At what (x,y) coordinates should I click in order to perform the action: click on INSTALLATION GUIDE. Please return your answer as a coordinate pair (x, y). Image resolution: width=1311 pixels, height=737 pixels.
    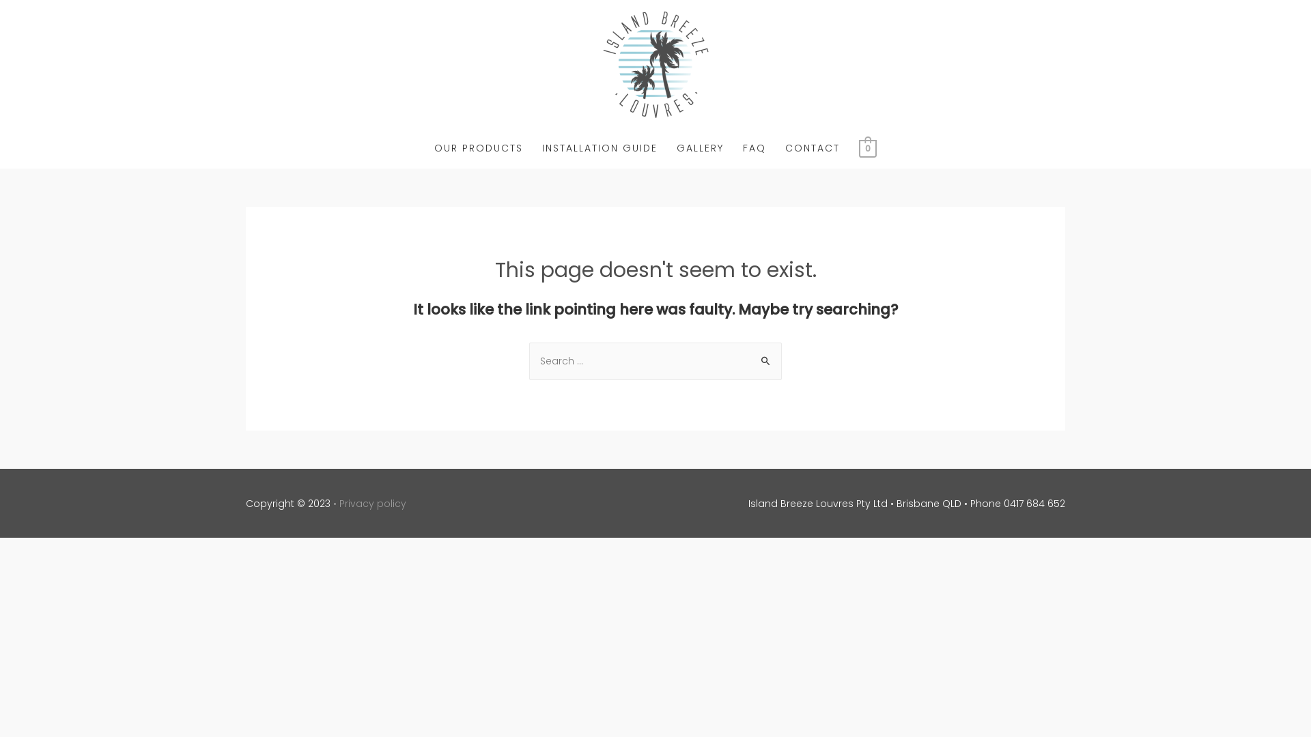
    Looking at the image, I should click on (600, 148).